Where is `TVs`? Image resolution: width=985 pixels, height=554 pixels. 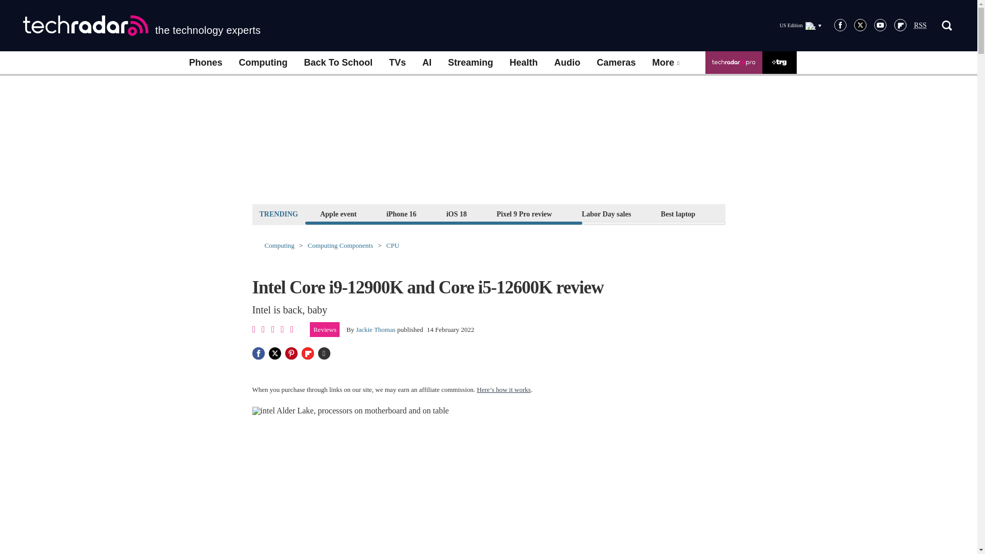 TVs is located at coordinates (397, 63).